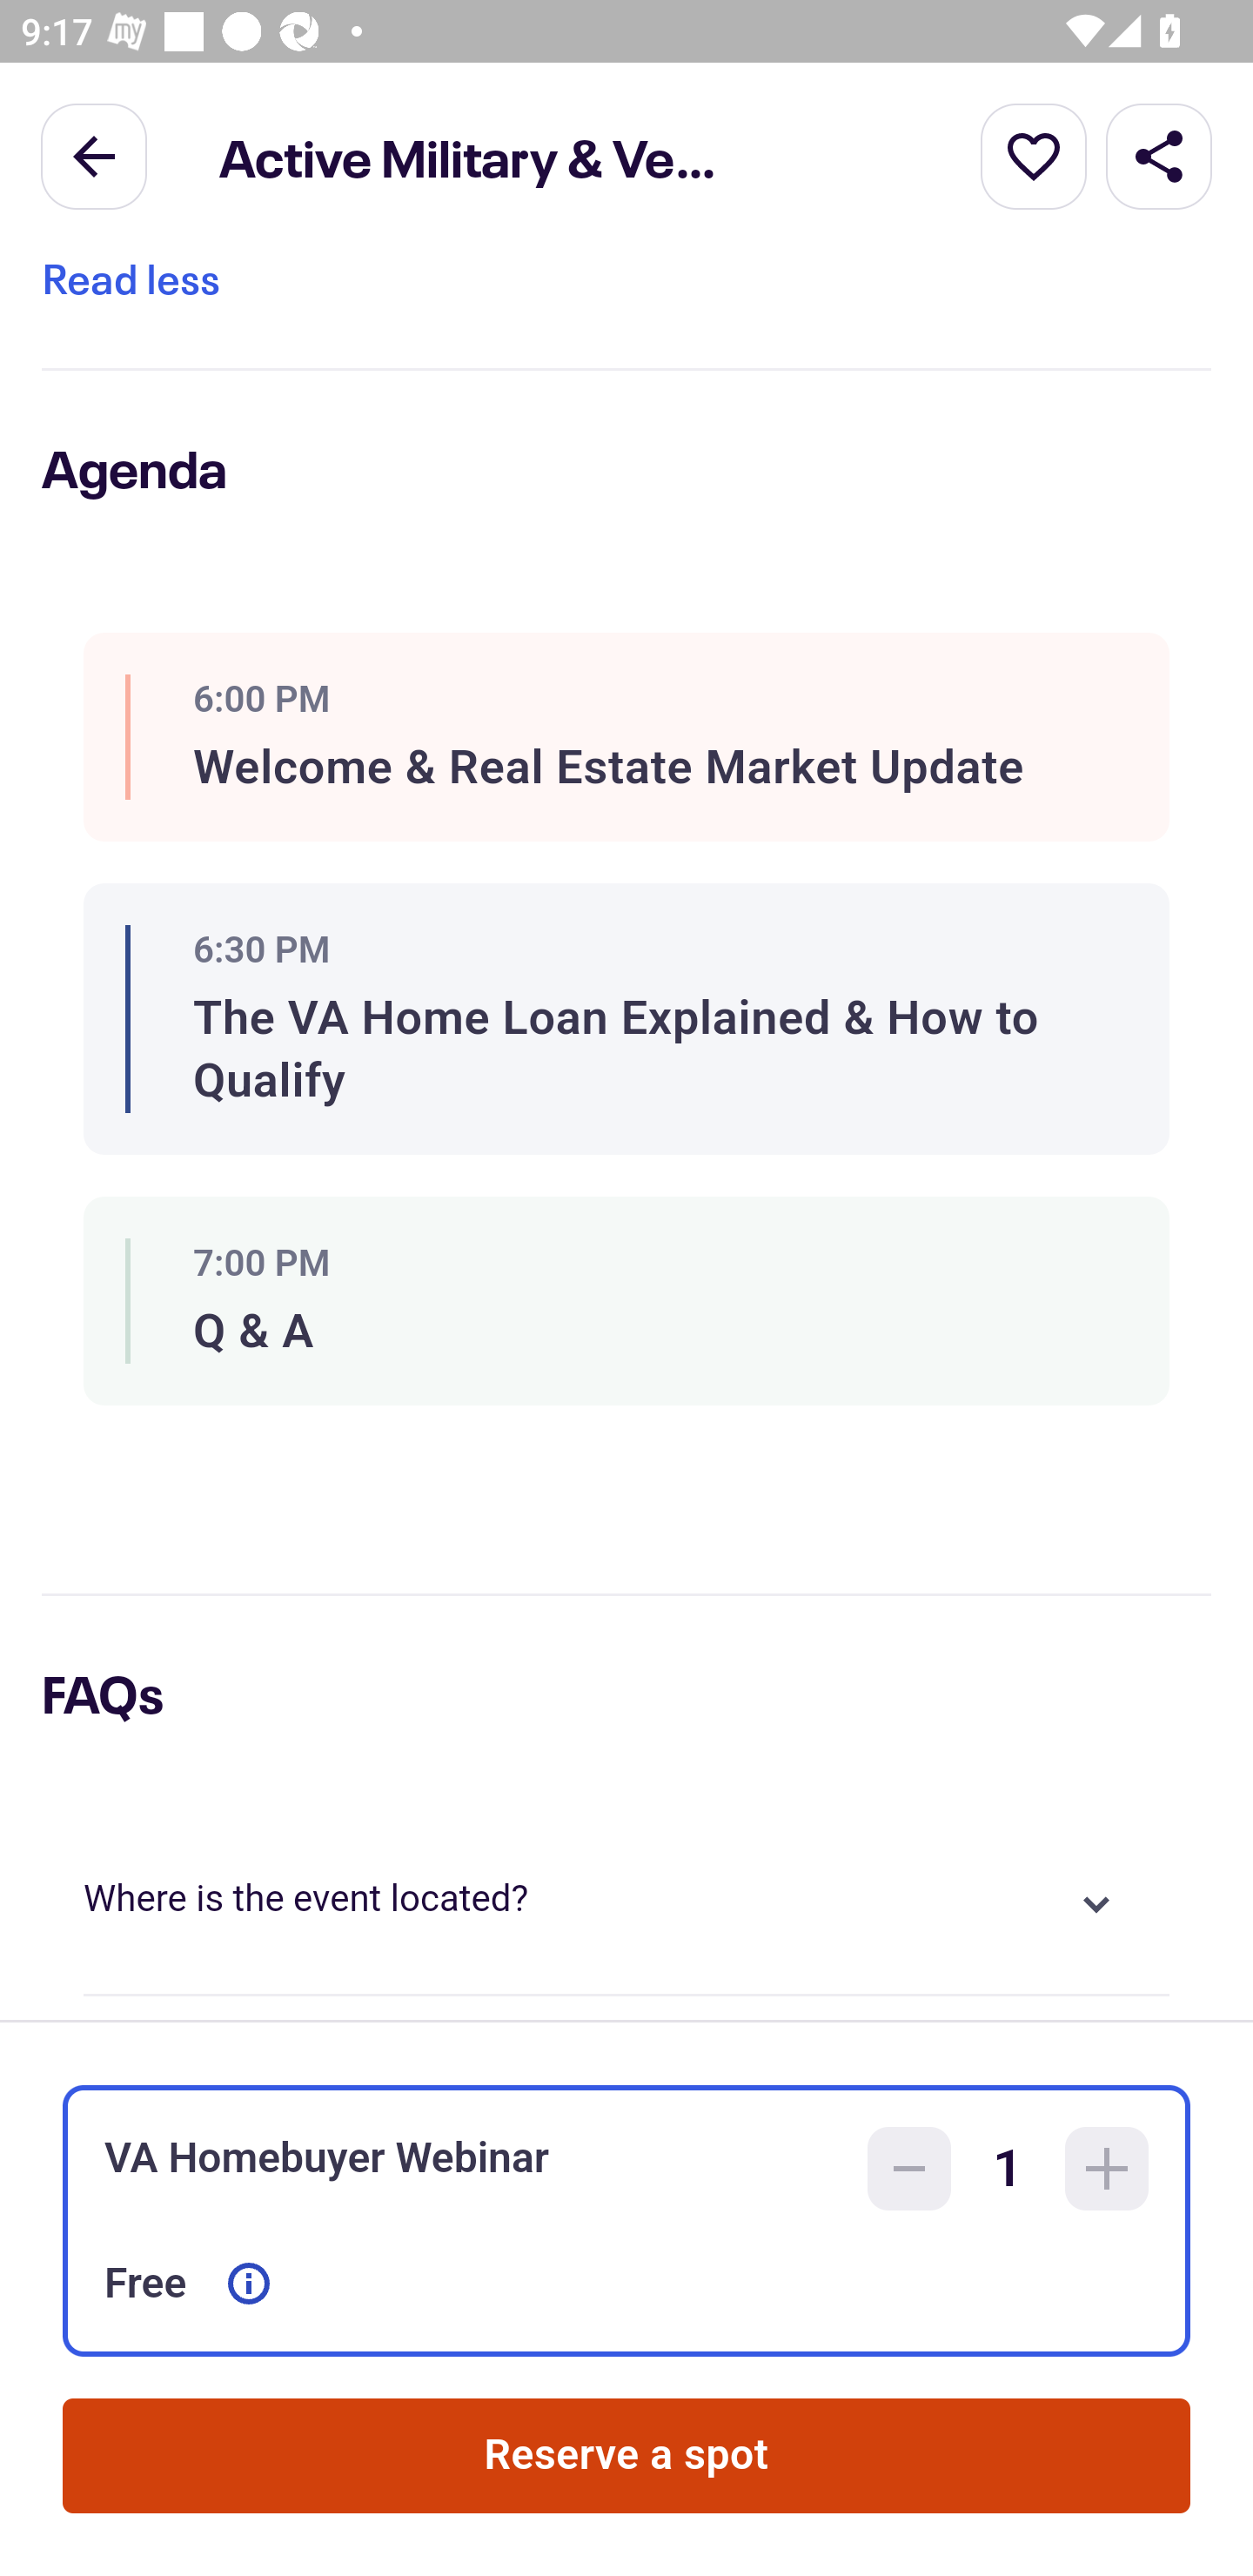 Image resolution: width=1253 pixels, height=2576 pixels. I want to click on More, so click(1034, 155).